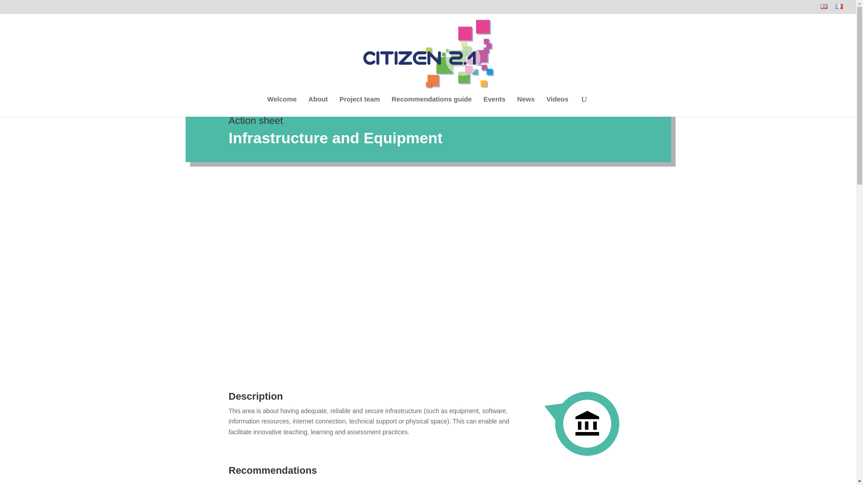  Describe the element at coordinates (282, 106) in the screenshot. I see `Welcome` at that location.